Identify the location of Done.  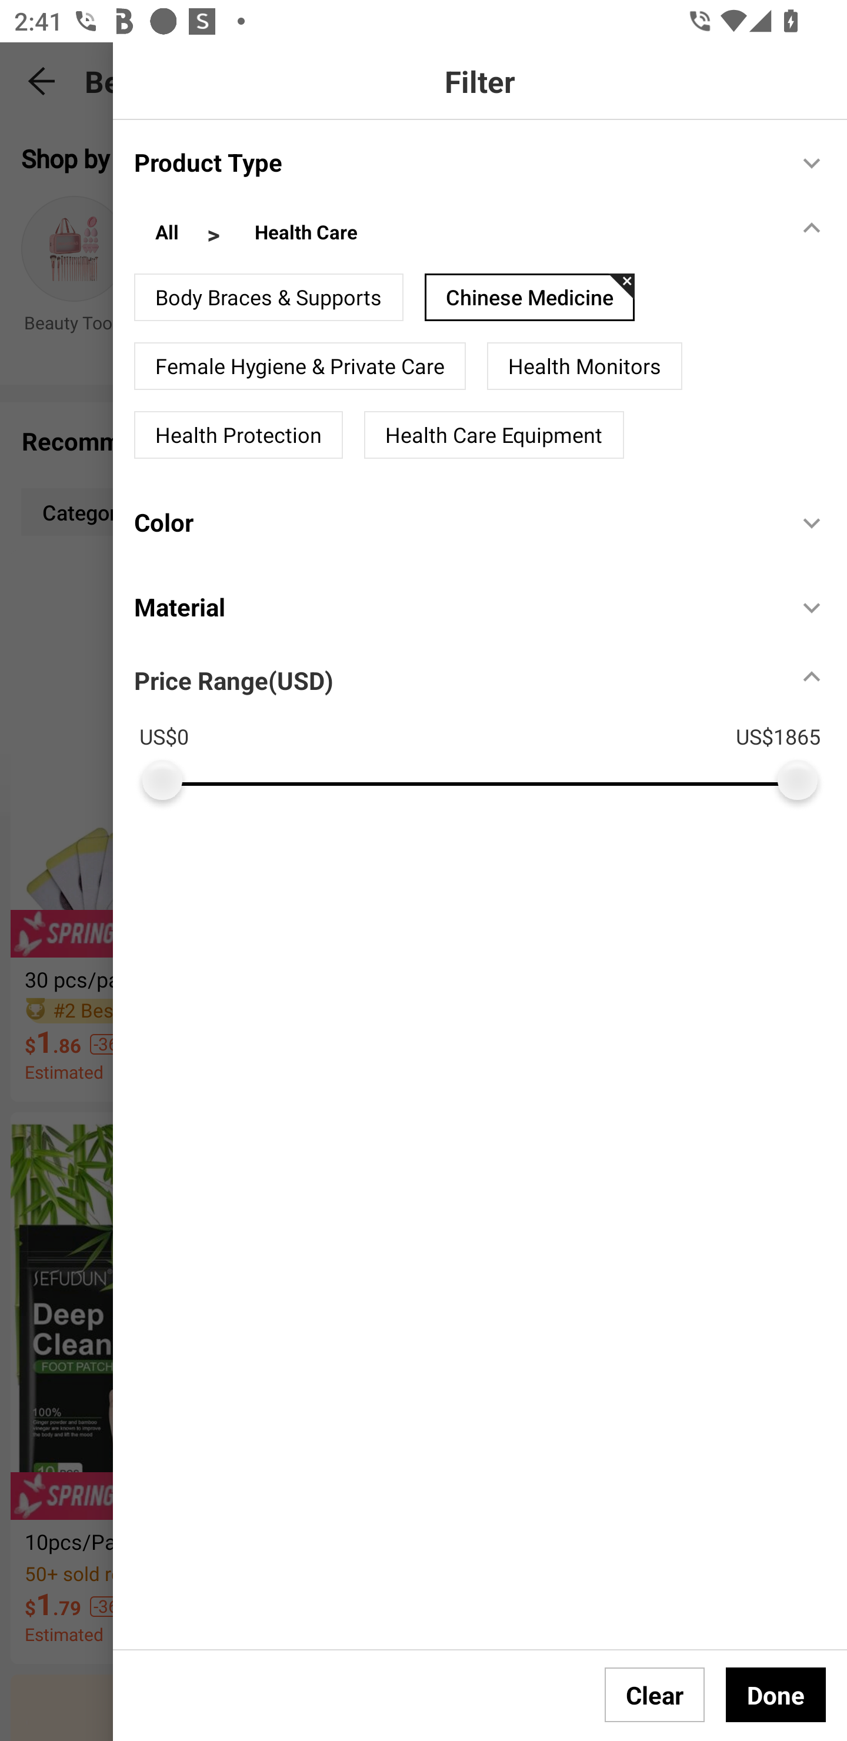
(776, 1695).